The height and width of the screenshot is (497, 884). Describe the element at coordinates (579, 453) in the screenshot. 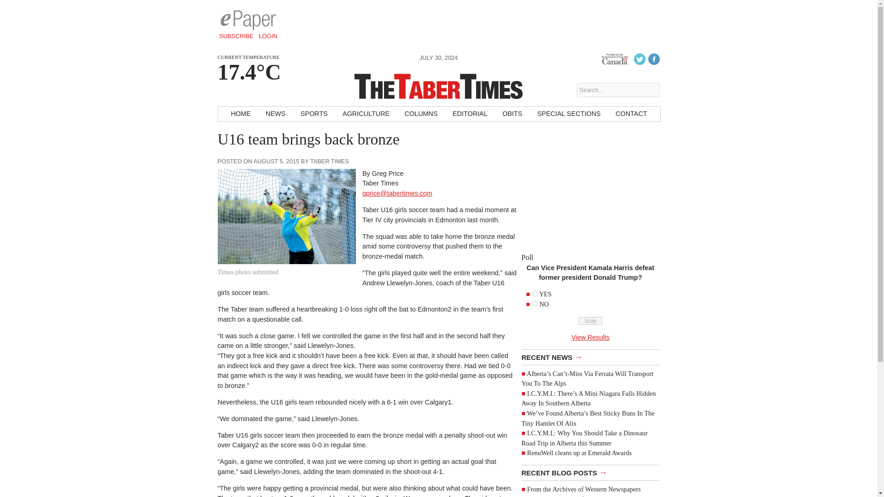

I see `RenuWell cleans up at Emerald Awards` at that location.